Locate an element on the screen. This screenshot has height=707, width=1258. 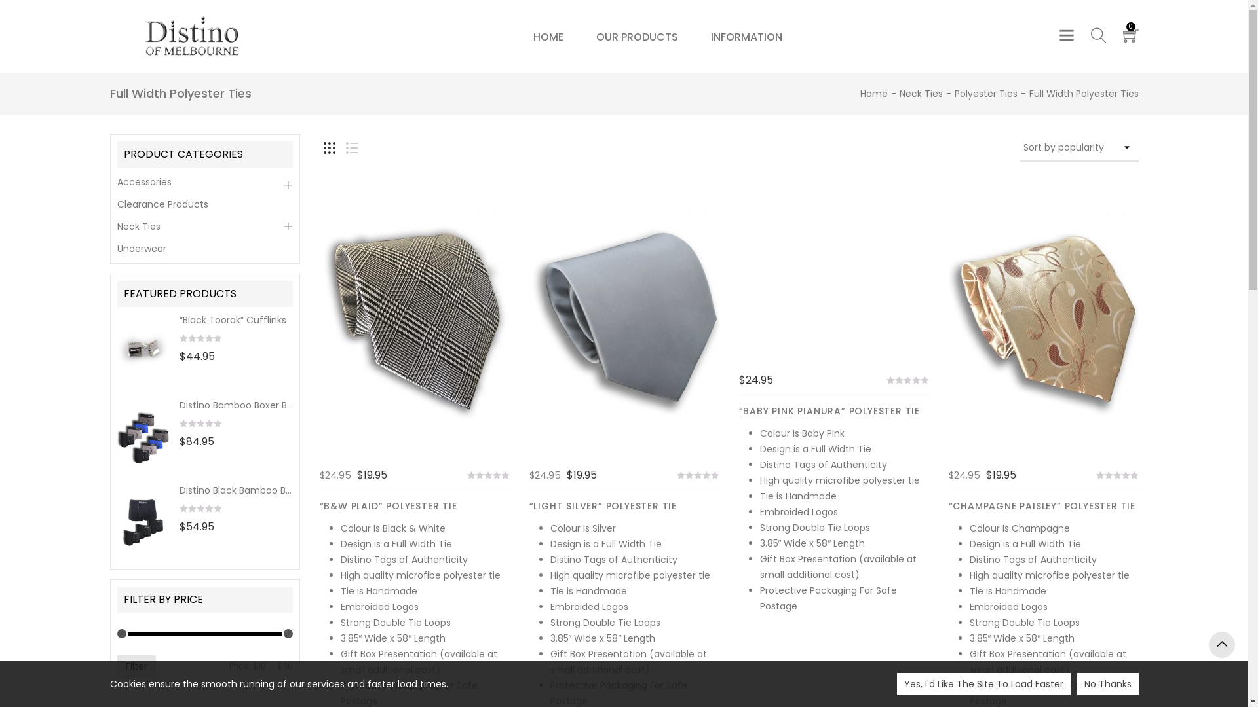
Distino Black Bamboo Boxer Briefs (Four Pack Deal) is located at coordinates (143, 523).